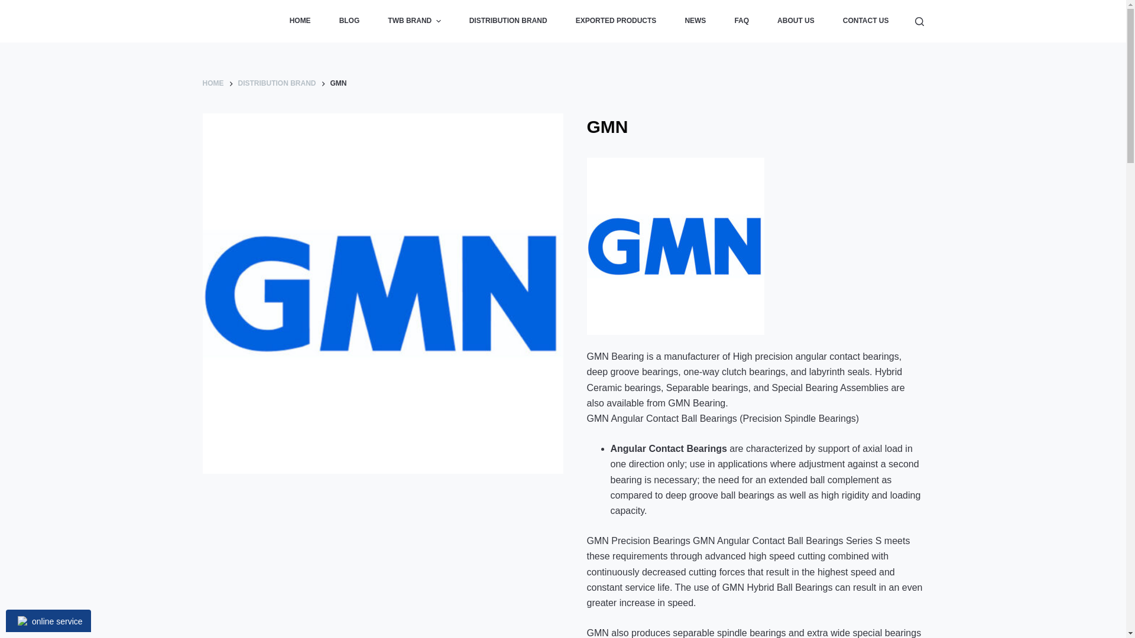 The height and width of the screenshot is (638, 1135). Describe the element at coordinates (276, 84) in the screenshot. I see `DISTRIBUTION BRAND` at that location.